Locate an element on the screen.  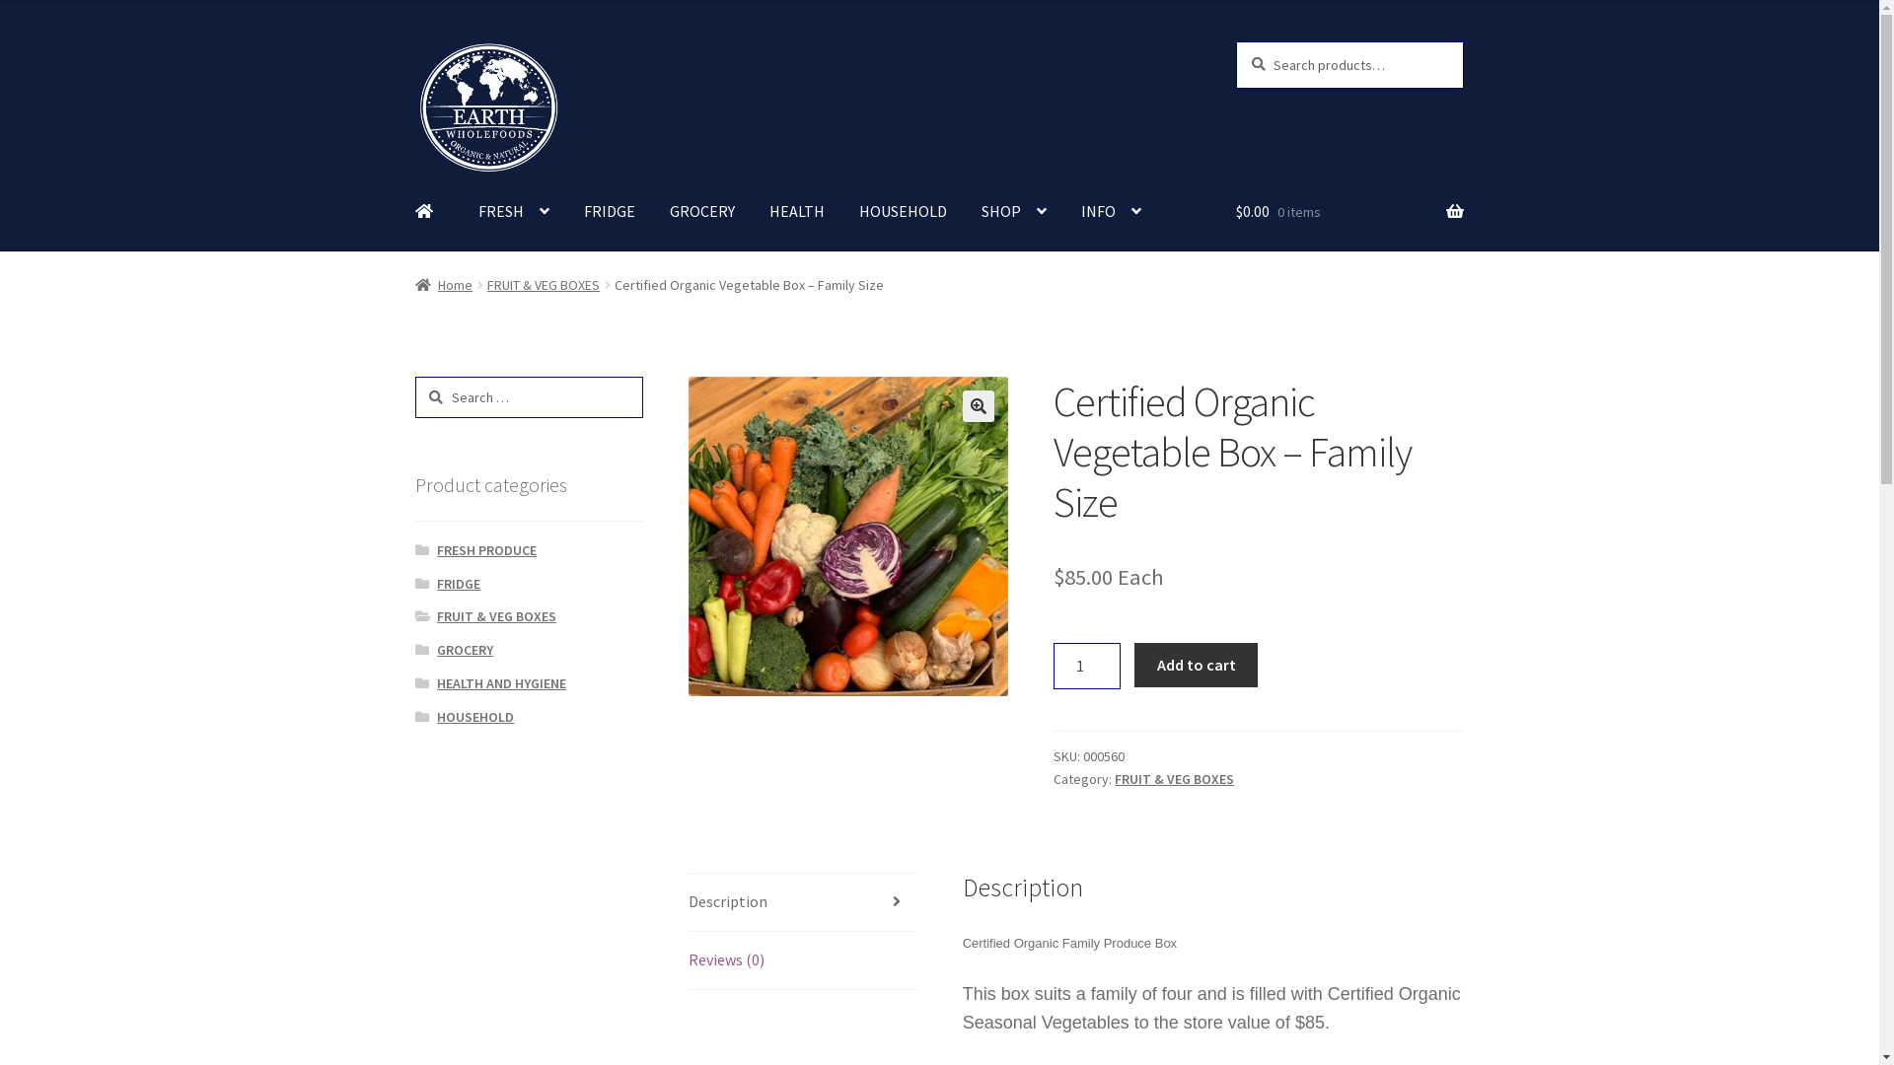
Qty is located at coordinates (1087, 667).